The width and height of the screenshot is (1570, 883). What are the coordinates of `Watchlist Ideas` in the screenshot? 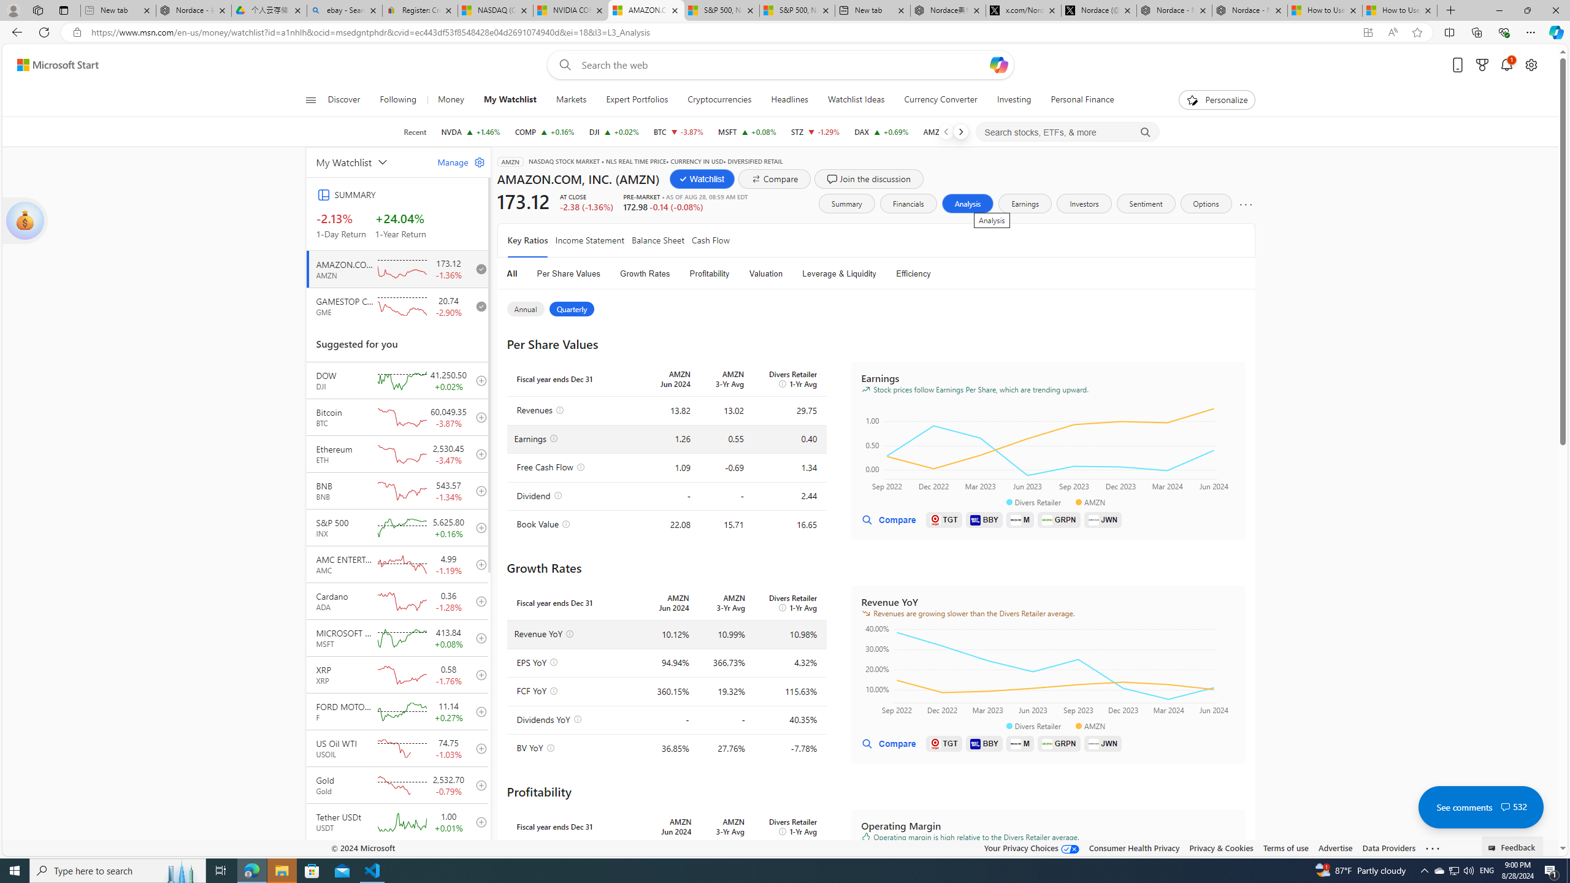 It's located at (856, 100).